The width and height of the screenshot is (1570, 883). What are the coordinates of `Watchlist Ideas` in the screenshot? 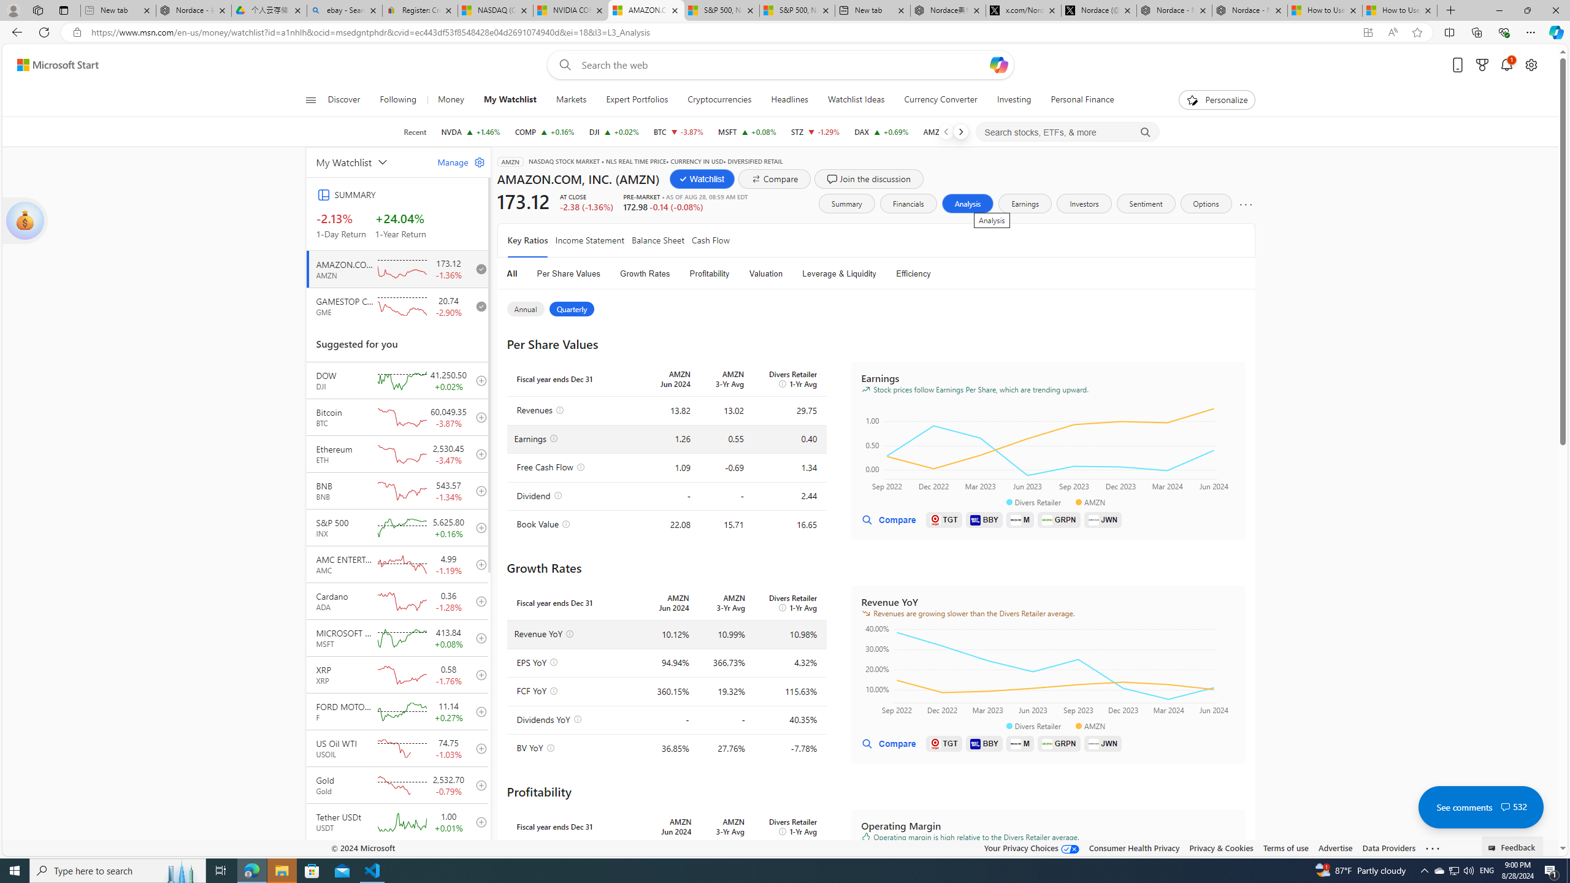 It's located at (856, 100).